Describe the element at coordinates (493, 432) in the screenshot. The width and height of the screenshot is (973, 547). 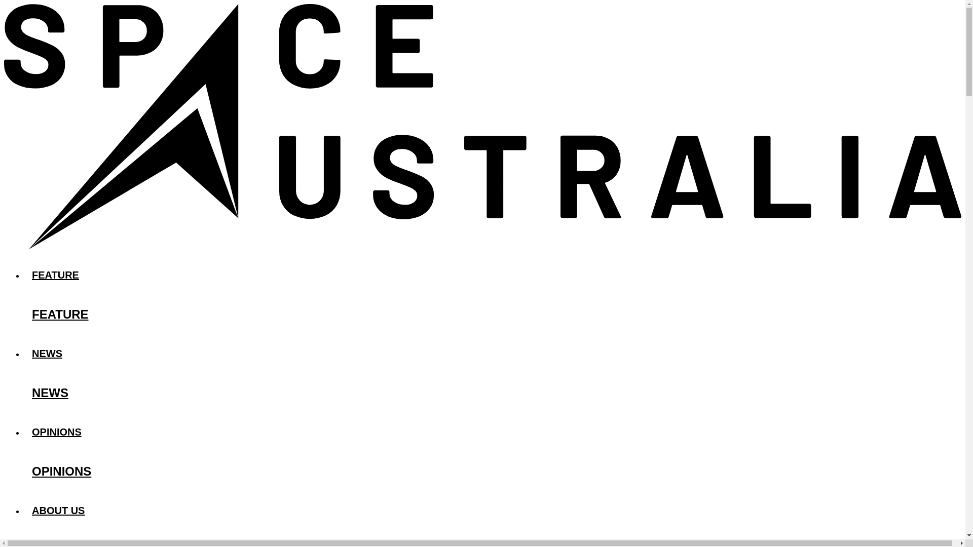
I see `OPINIONS` at that location.